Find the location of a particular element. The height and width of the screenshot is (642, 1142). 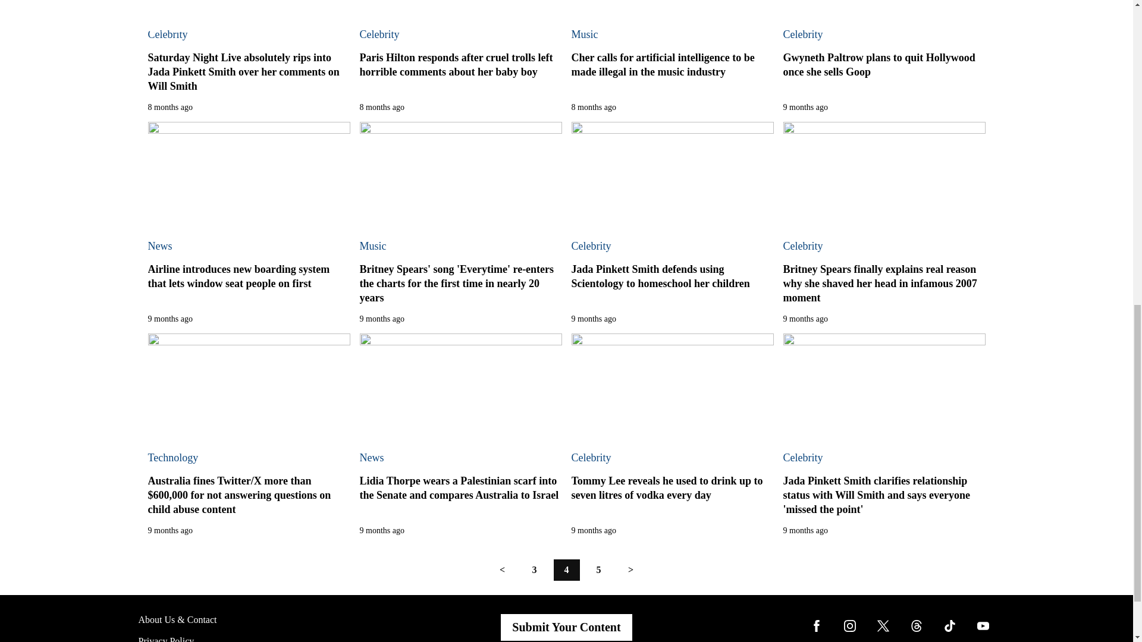

Celebrity is located at coordinates (379, 34).